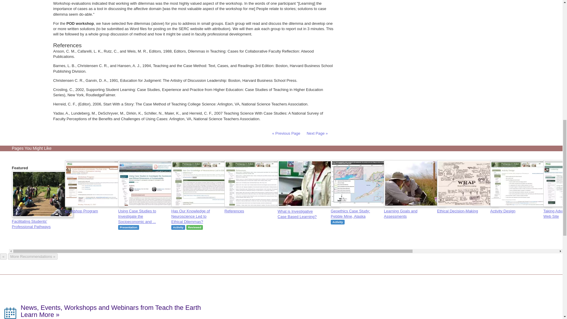 This screenshot has width=567, height=319. I want to click on References, so click(255, 208).